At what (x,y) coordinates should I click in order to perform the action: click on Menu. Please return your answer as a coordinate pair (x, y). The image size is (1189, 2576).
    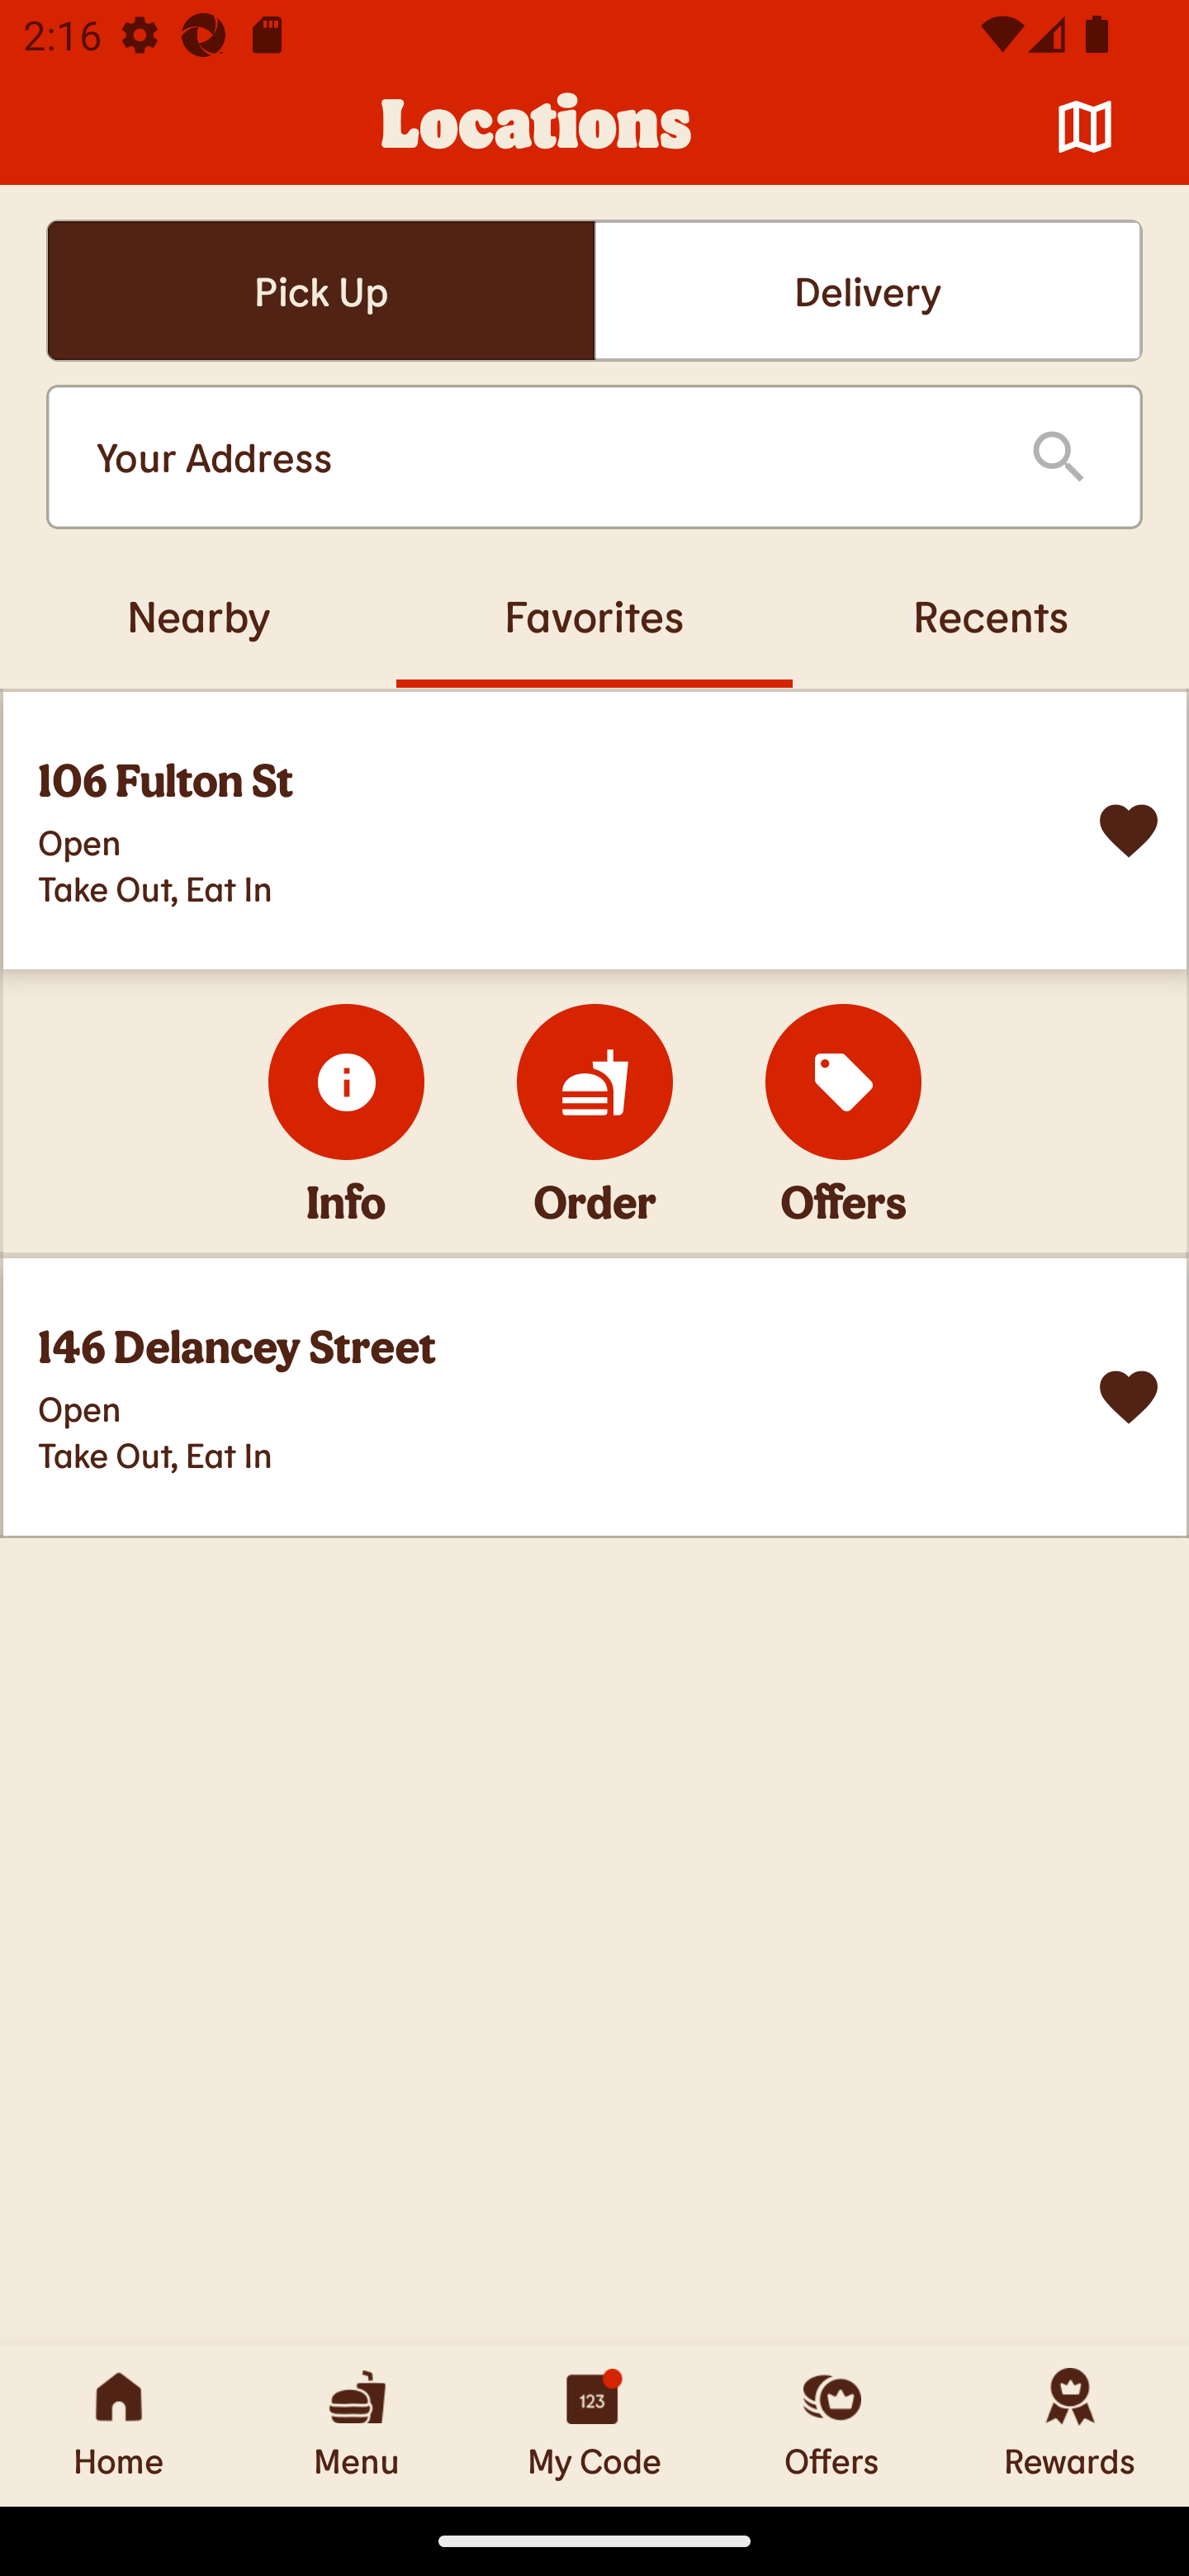
    Looking at the image, I should click on (357, 2425).